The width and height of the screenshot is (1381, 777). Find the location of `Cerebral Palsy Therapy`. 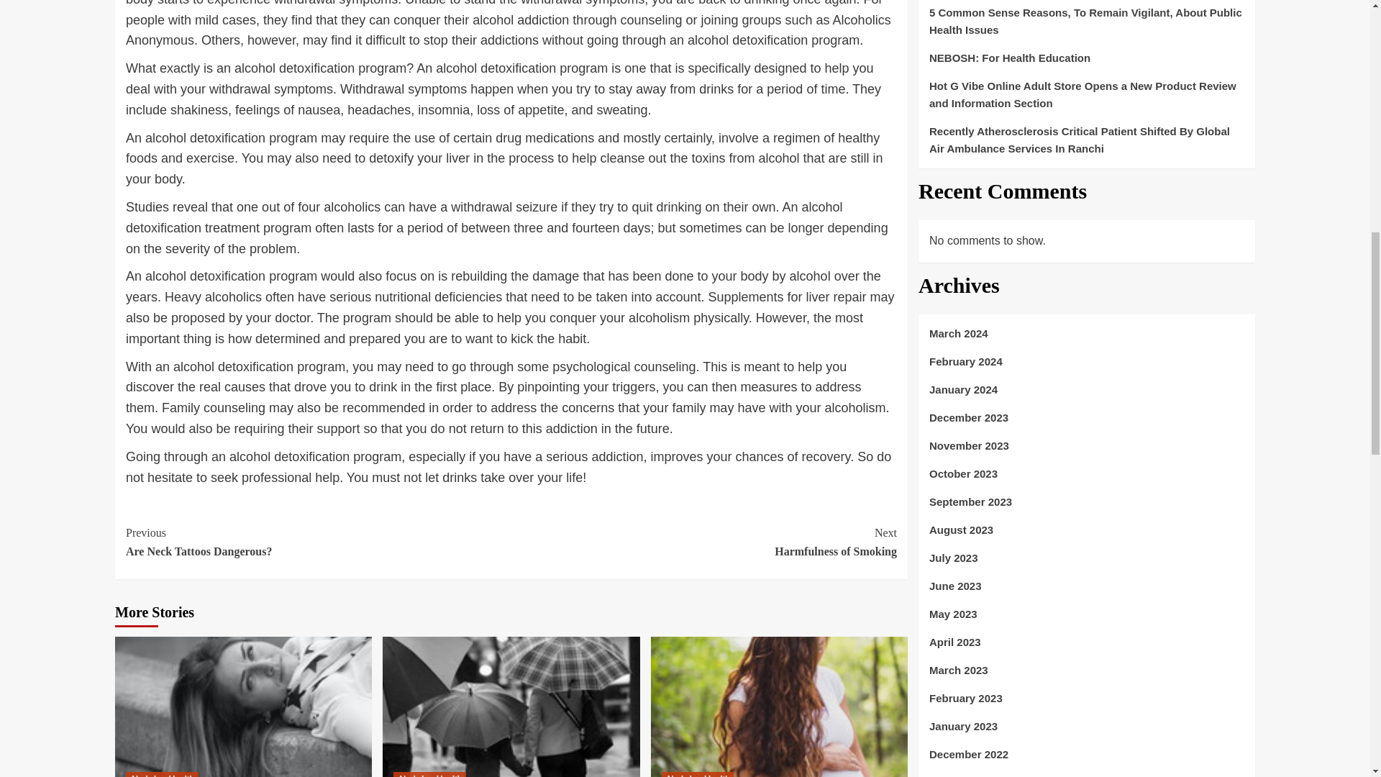

Cerebral Palsy Therapy is located at coordinates (778, 706).